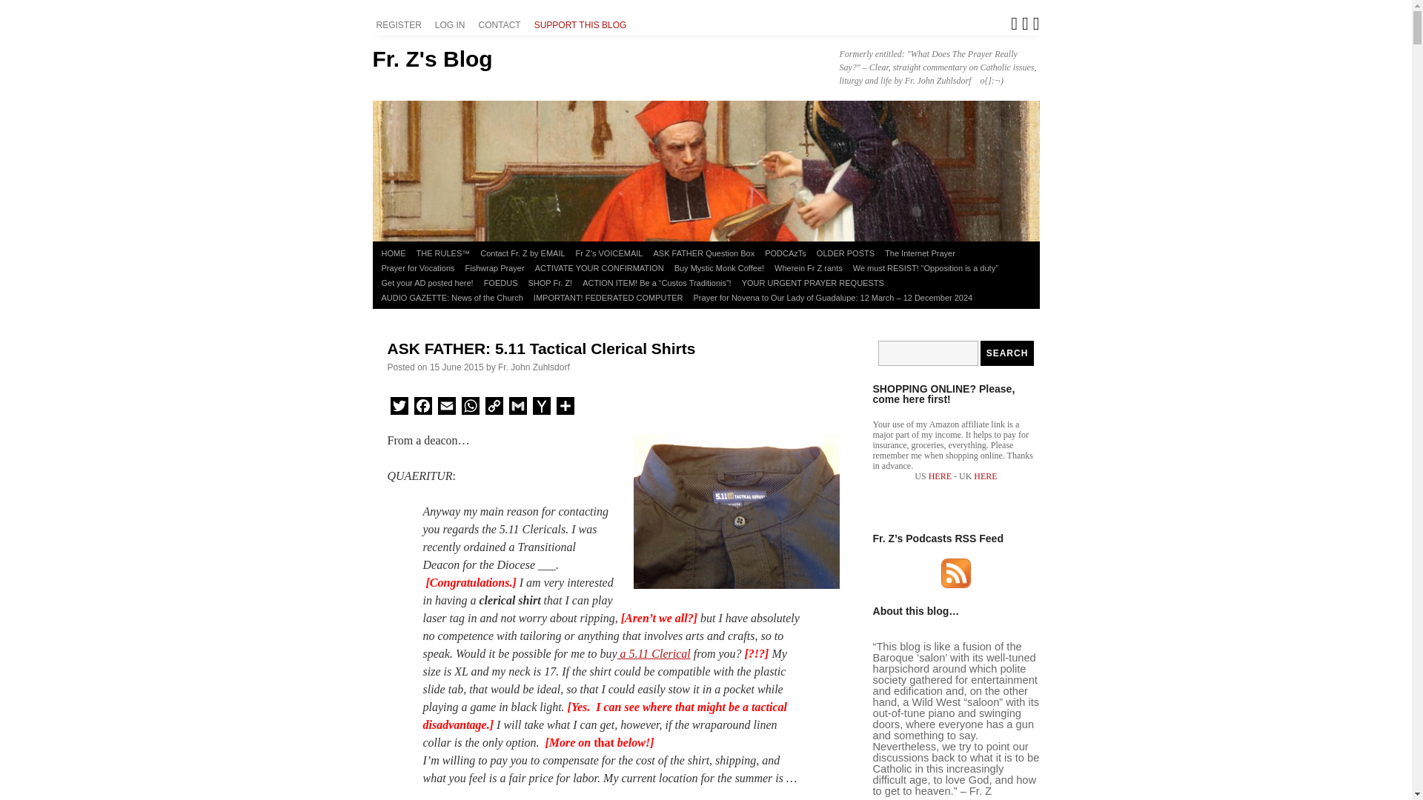  What do you see at coordinates (550, 283) in the screenshot?
I see `SHOP Fr. Z!` at bounding box center [550, 283].